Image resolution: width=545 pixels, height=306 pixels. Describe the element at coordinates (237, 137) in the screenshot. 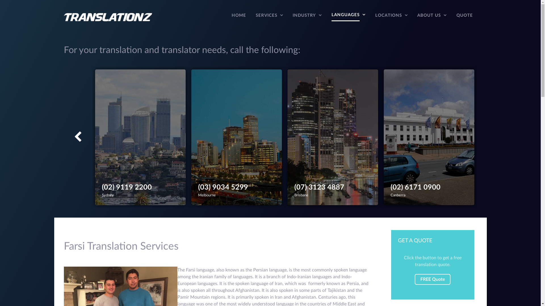

I see `(03) 9034 5299
Melbourne` at that location.